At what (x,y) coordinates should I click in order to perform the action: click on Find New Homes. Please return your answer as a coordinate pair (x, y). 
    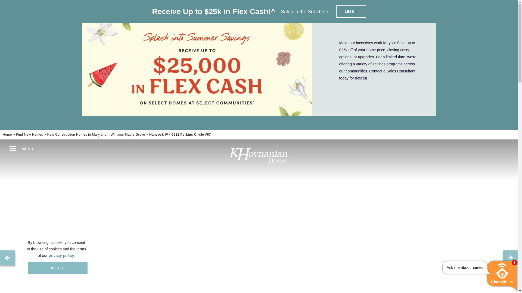
    Looking at the image, I should click on (29, 135).